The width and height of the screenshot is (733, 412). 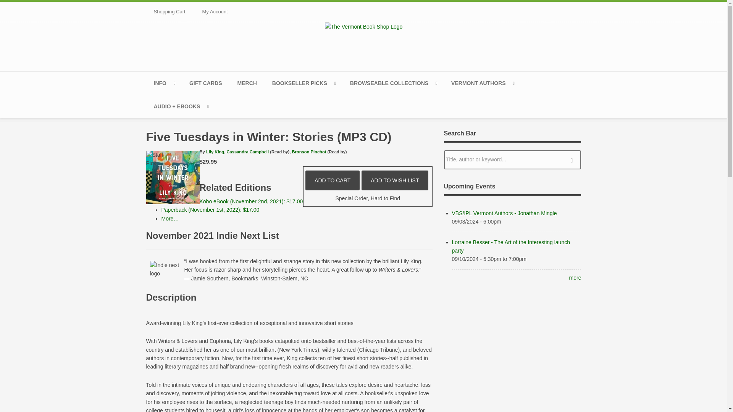 I want to click on Add to Wish List, so click(x=395, y=180).